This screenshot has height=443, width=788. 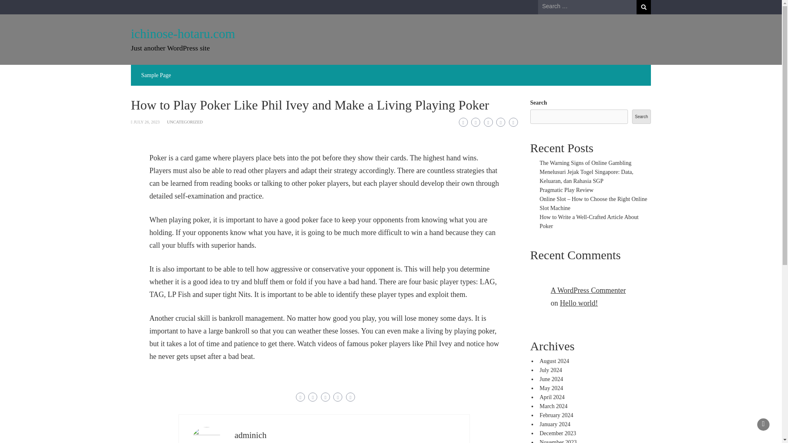 What do you see at coordinates (156, 75) in the screenshot?
I see `Sample Page` at bounding box center [156, 75].